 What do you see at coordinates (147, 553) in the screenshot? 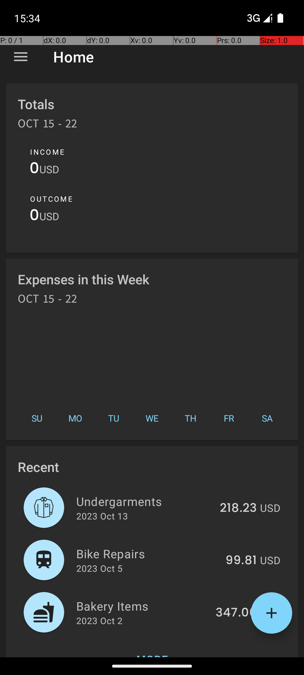
I see `Bike Repairs` at bounding box center [147, 553].